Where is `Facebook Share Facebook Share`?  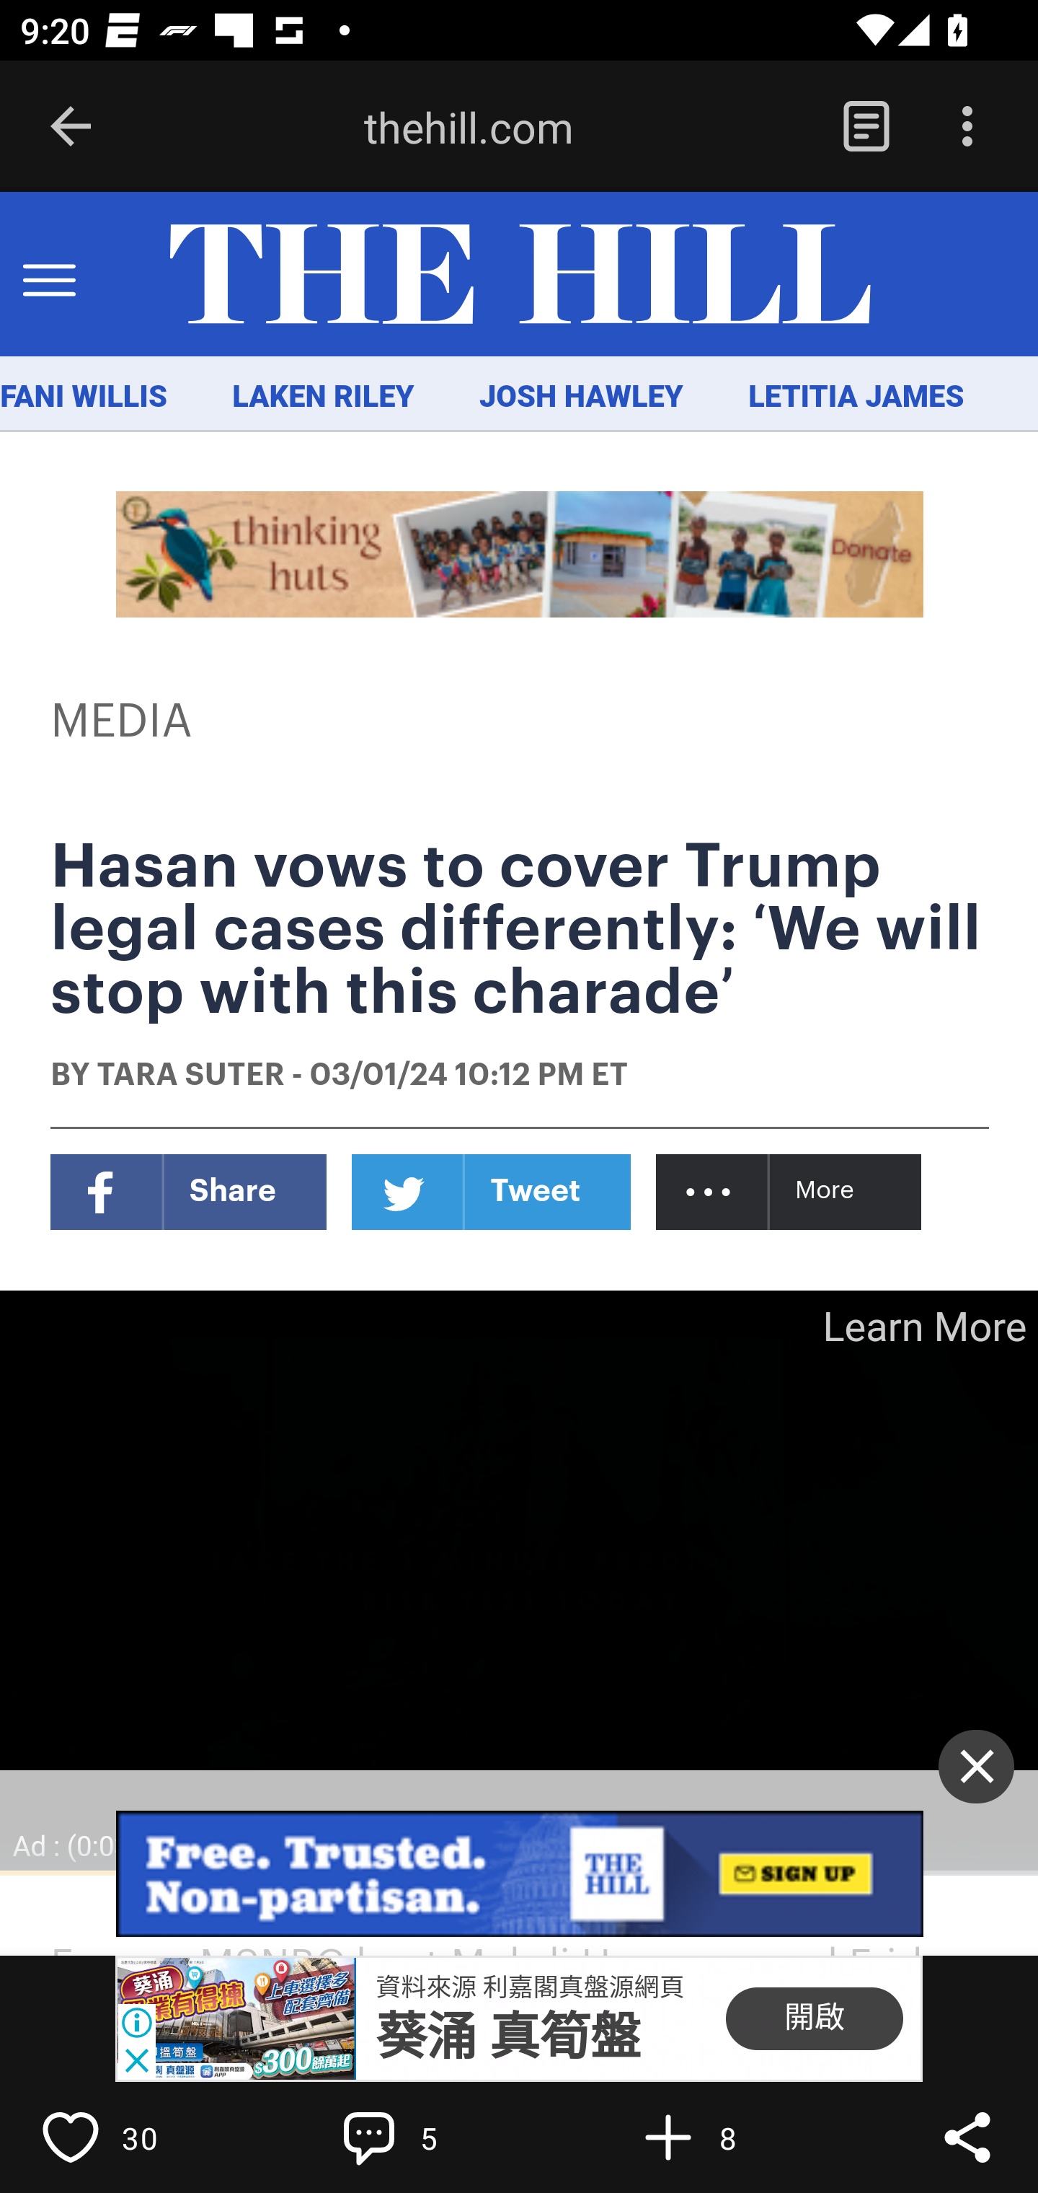
Facebook Share Facebook Share is located at coordinates (189, 1192).